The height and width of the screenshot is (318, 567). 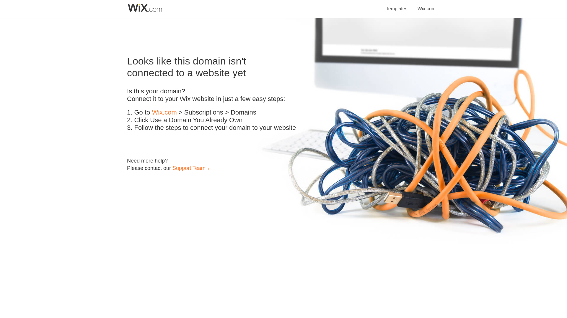 I want to click on Wix.com, so click(x=426, y=5).